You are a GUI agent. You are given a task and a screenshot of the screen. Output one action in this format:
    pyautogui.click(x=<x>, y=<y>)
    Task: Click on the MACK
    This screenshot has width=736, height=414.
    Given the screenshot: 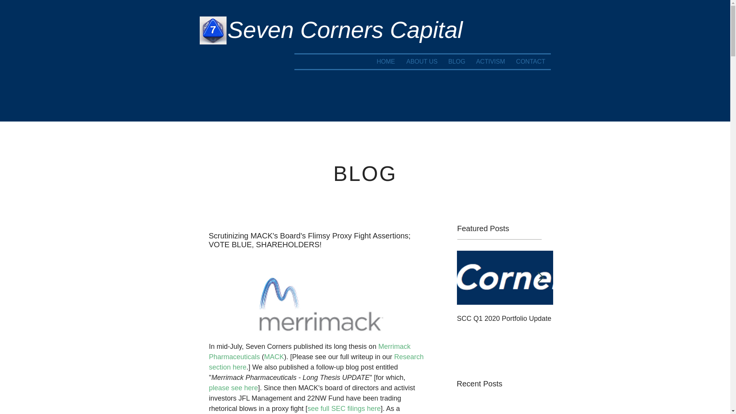 What is the action you would take?
    pyautogui.click(x=274, y=356)
    